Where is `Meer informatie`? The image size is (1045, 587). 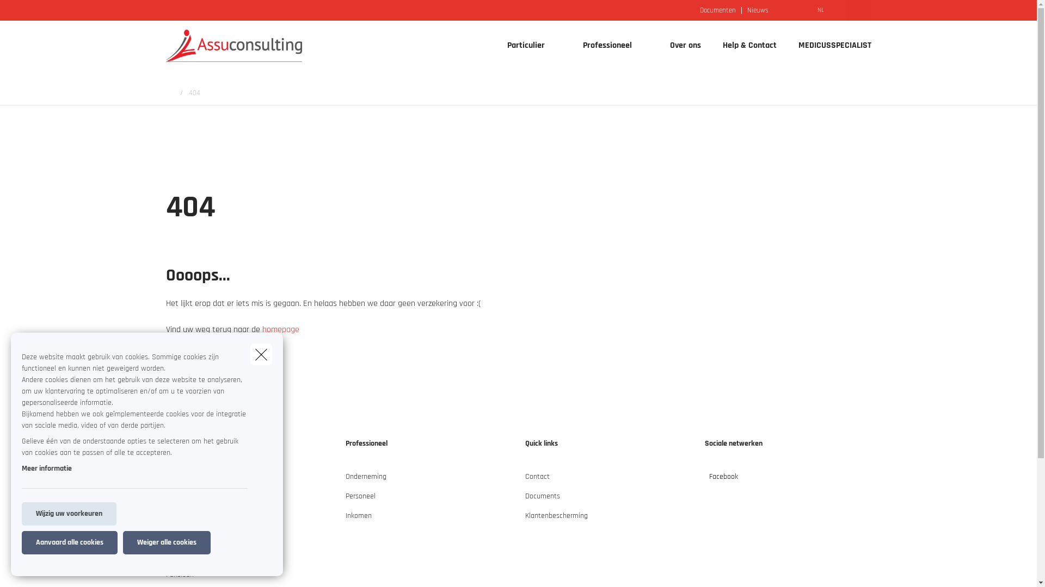
Meer informatie is located at coordinates (47, 469).